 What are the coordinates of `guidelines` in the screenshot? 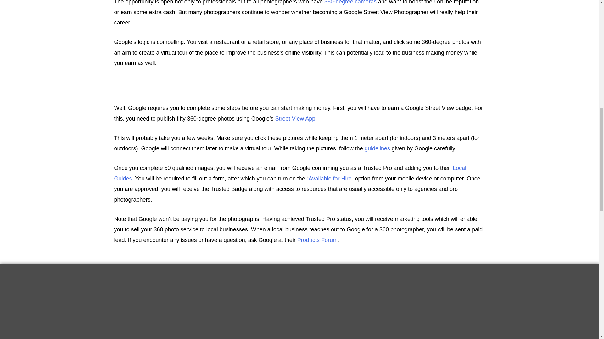 It's located at (377, 148).